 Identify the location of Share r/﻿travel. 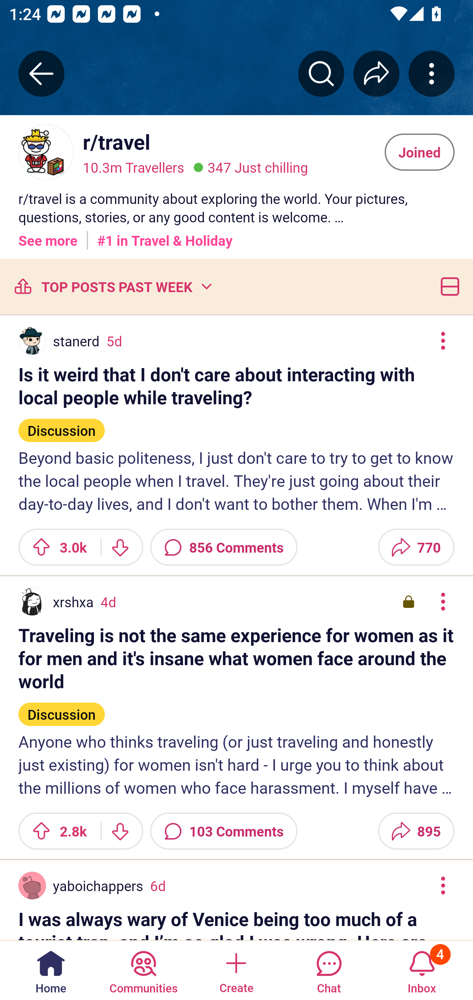
(376, 73).